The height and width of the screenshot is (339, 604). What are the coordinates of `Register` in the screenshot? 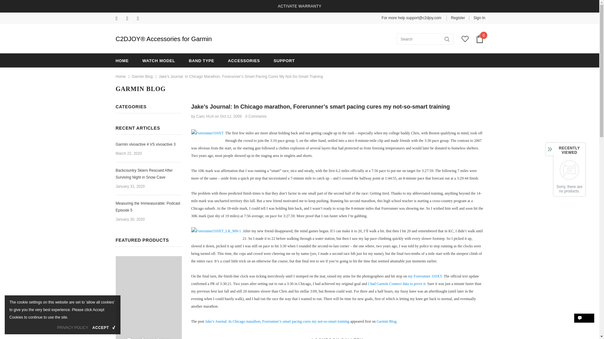 It's located at (458, 18).